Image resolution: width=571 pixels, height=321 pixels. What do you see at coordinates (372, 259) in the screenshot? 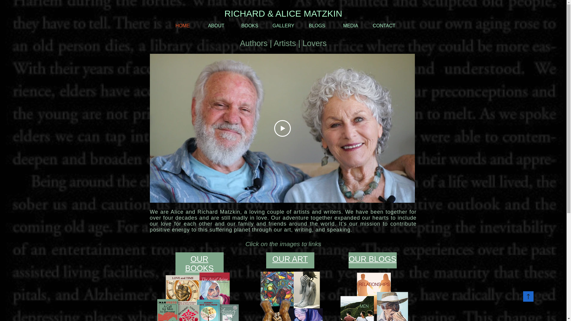
I see `OUR BLOGS` at bounding box center [372, 259].